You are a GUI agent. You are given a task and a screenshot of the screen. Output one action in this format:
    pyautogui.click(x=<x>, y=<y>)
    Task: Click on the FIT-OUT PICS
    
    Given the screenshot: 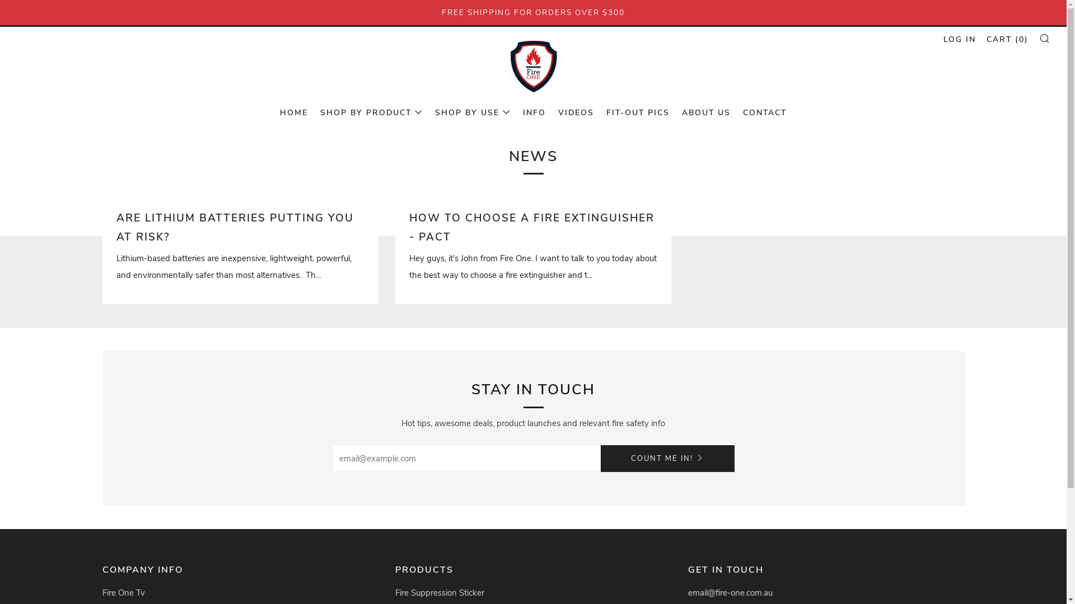 What is the action you would take?
    pyautogui.click(x=638, y=113)
    